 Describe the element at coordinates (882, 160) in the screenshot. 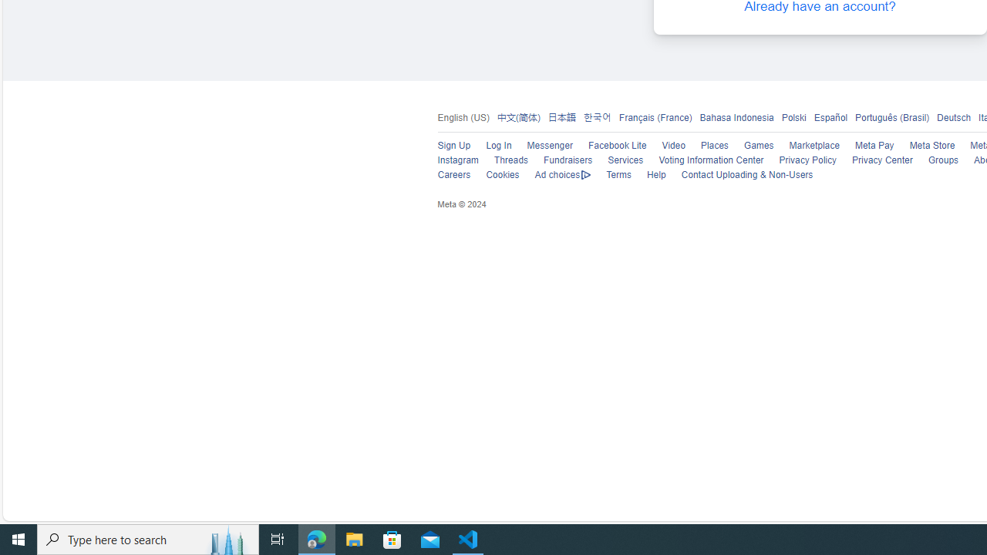

I see `Privacy Center` at that location.